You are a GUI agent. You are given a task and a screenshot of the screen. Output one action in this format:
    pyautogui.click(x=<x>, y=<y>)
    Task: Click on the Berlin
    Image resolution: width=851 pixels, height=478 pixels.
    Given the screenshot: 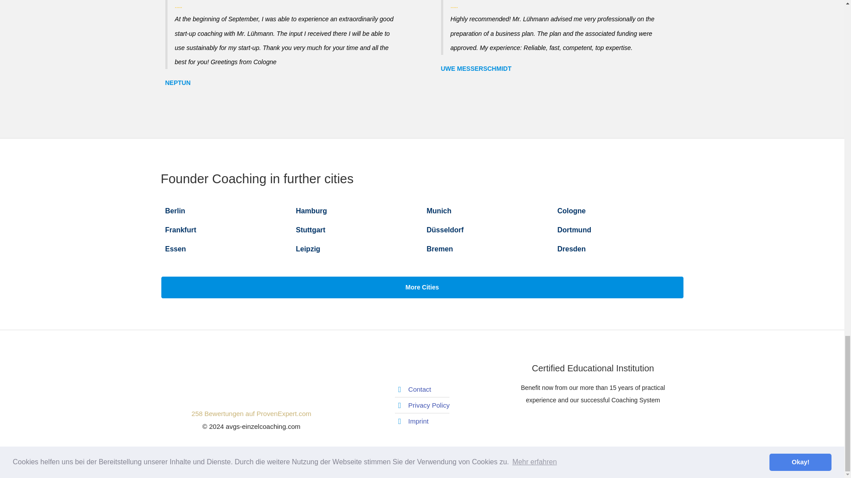 What is the action you would take?
    pyautogui.click(x=175, y=211)
    